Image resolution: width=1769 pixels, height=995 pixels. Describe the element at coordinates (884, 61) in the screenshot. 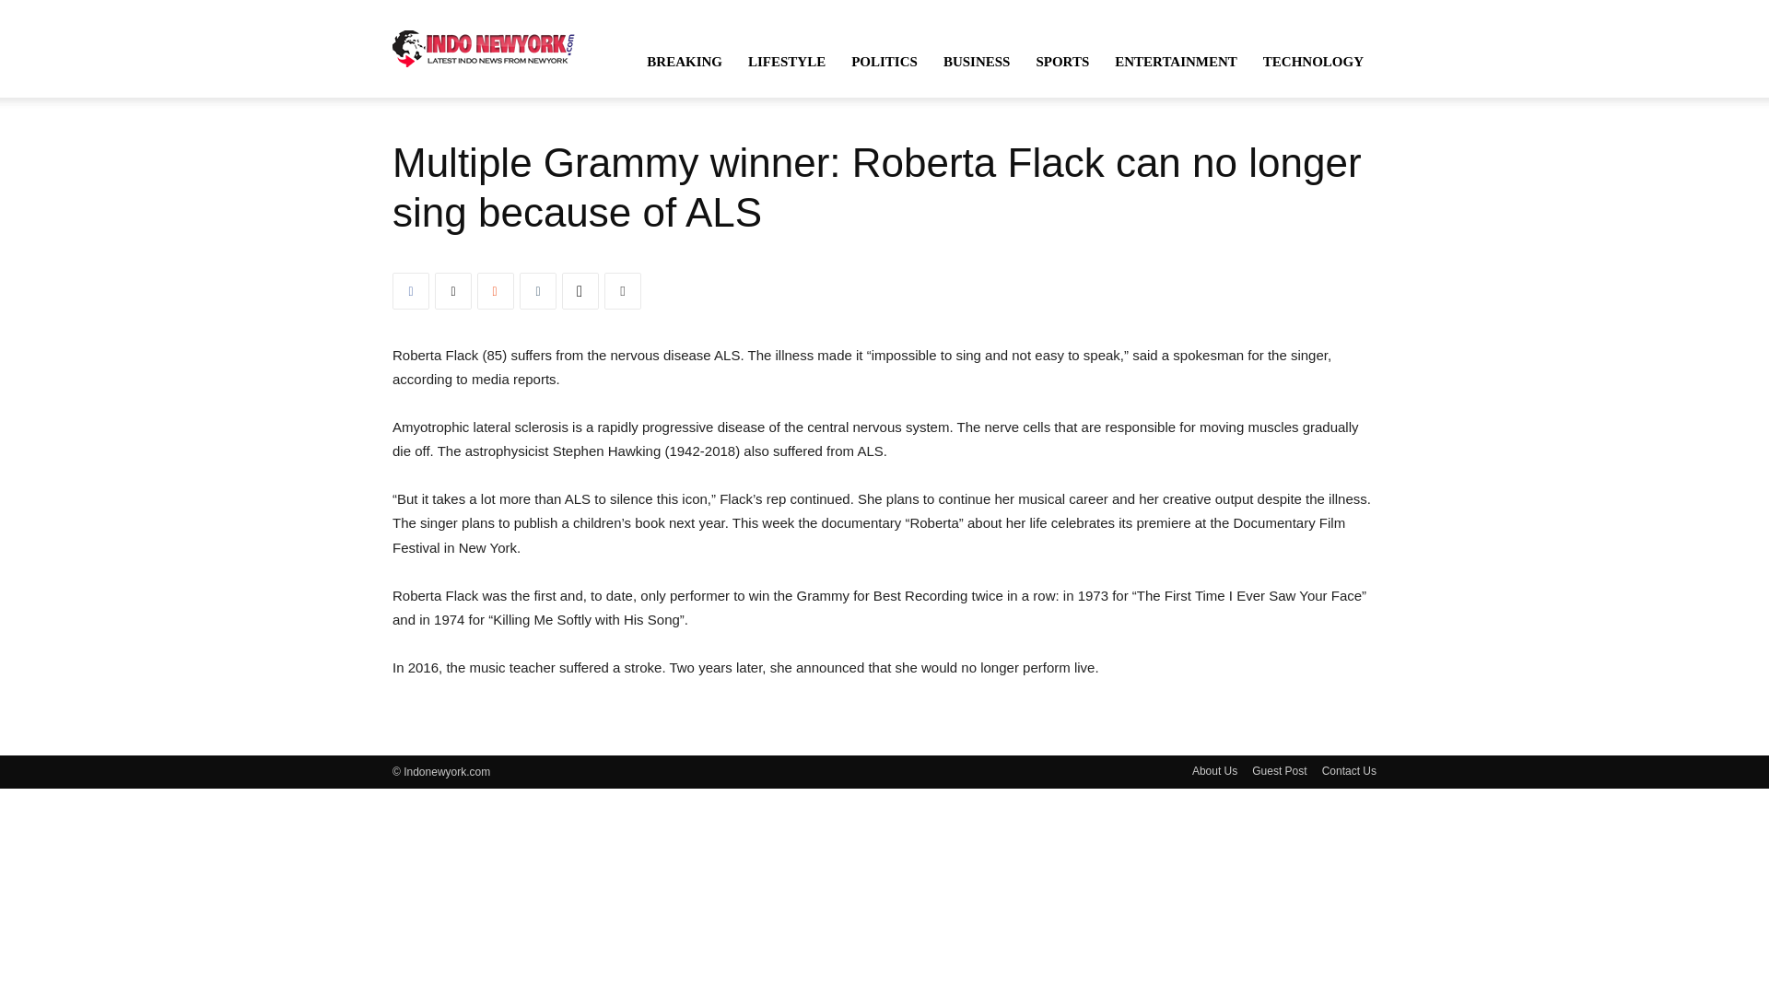

I see `POLITICS` at that location.